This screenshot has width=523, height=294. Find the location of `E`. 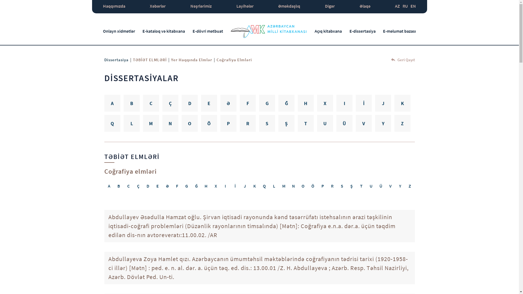

E is located at coordinates (209, 103).